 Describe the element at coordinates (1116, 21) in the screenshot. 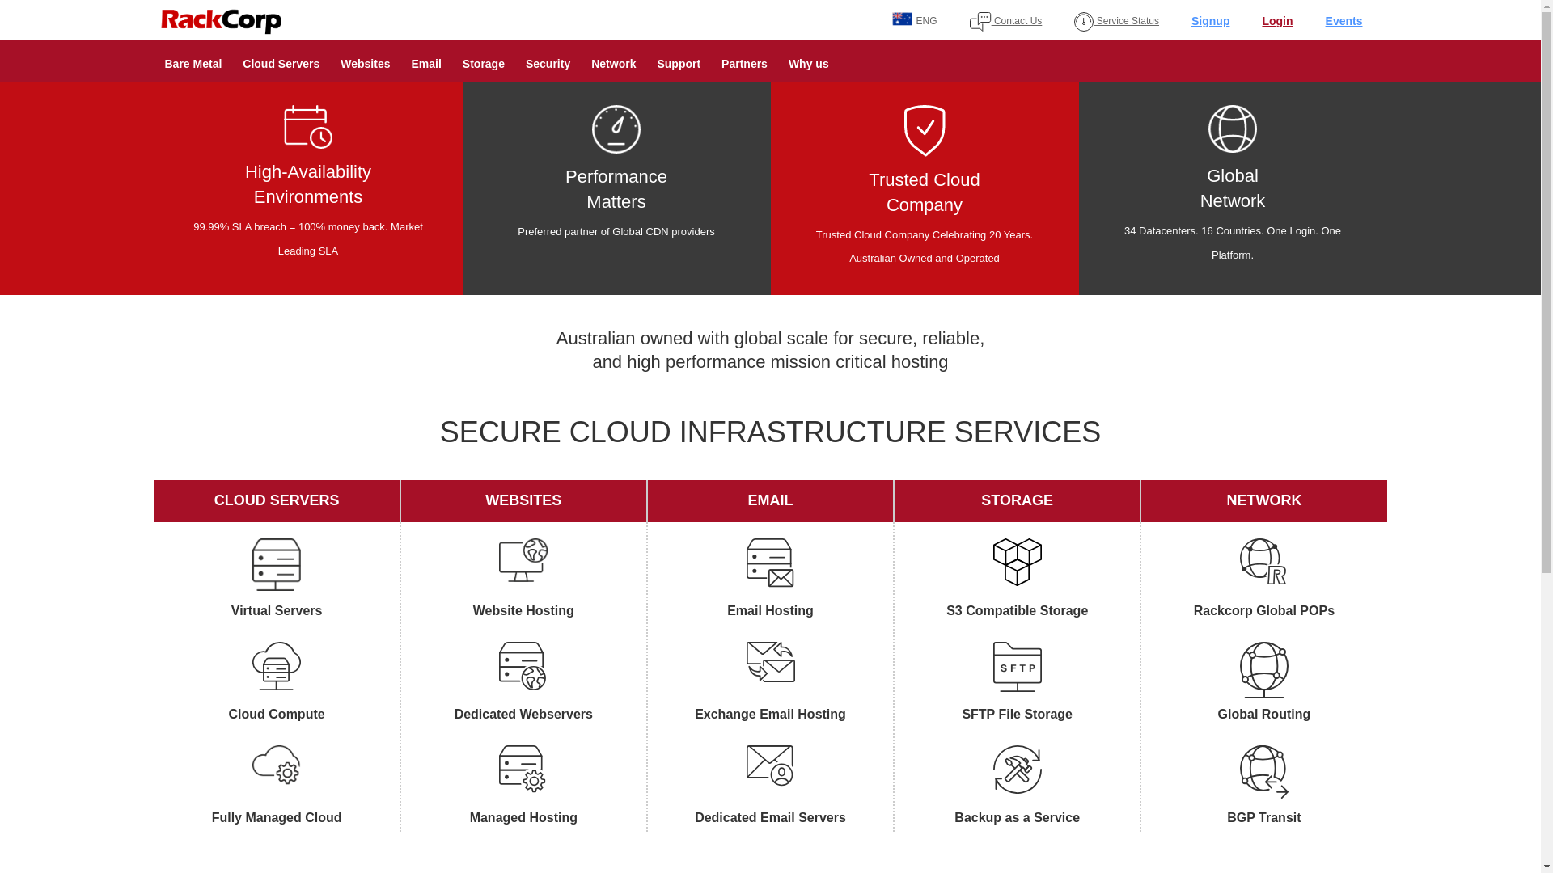

I see `Service Status` at that location.